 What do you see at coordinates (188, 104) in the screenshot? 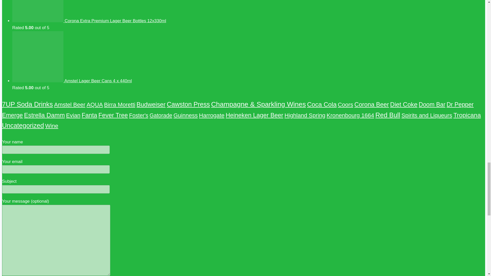
I see `Cawston Press` at bounding box center [188, 104].